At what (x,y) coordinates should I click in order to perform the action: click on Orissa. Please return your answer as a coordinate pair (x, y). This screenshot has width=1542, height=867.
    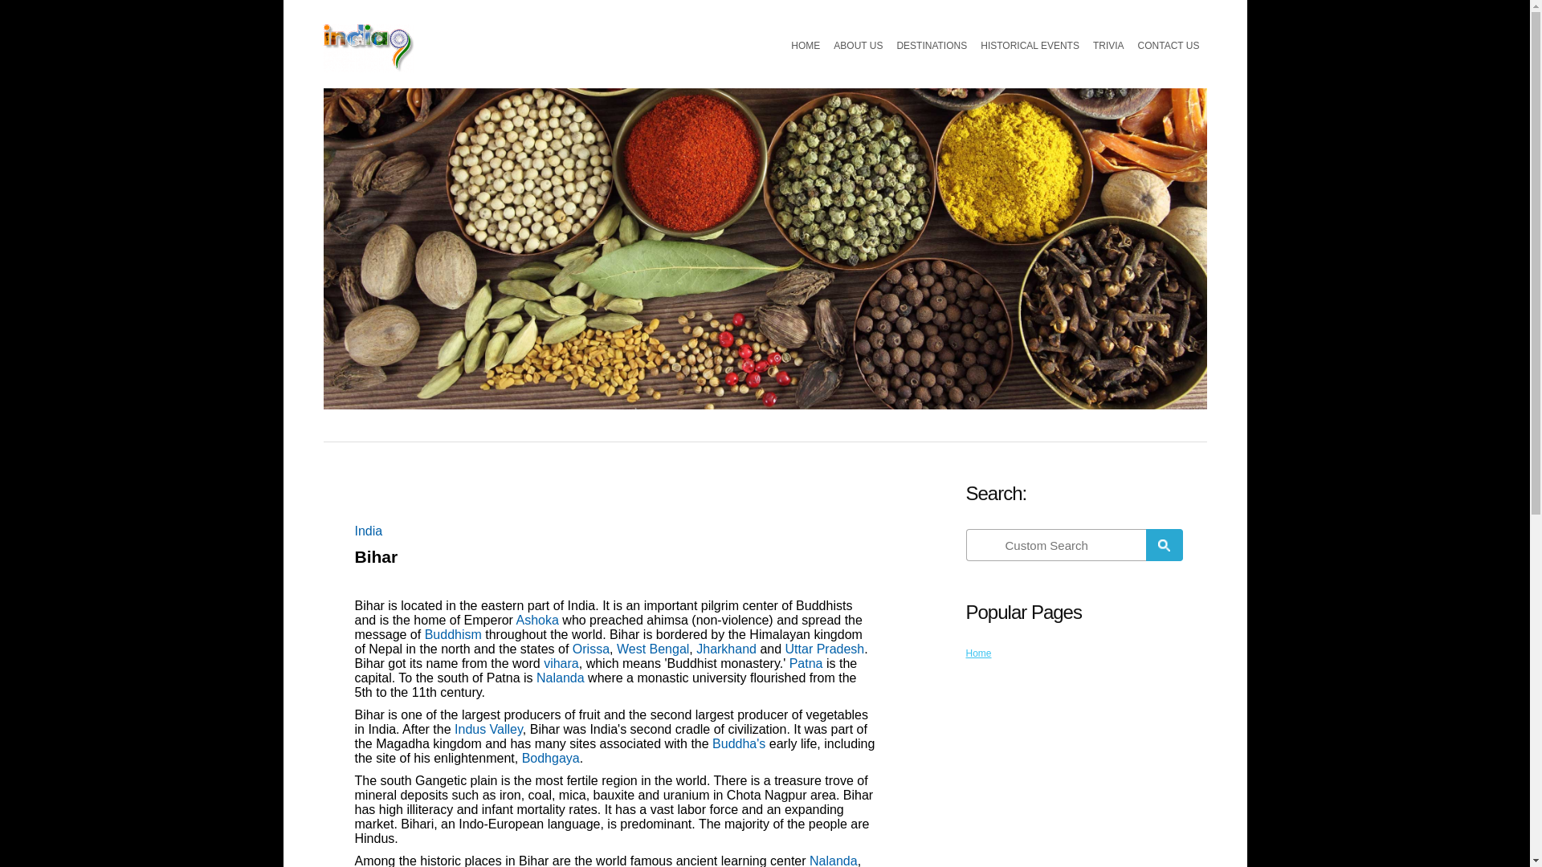
    Looking at the image, I should click on (590, 649).